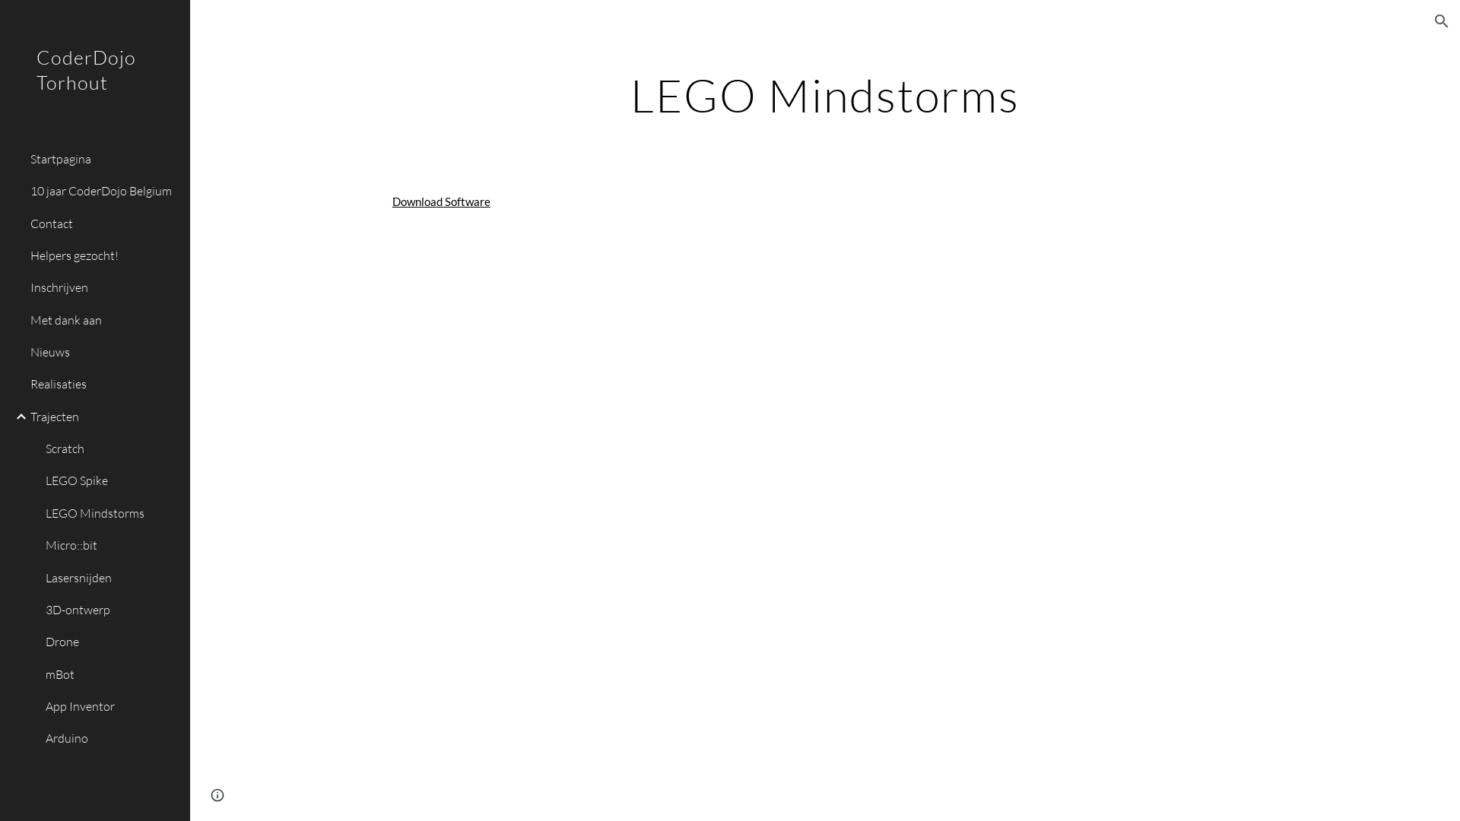  I want to click on Helpers gezocht!, so click(104, 255).